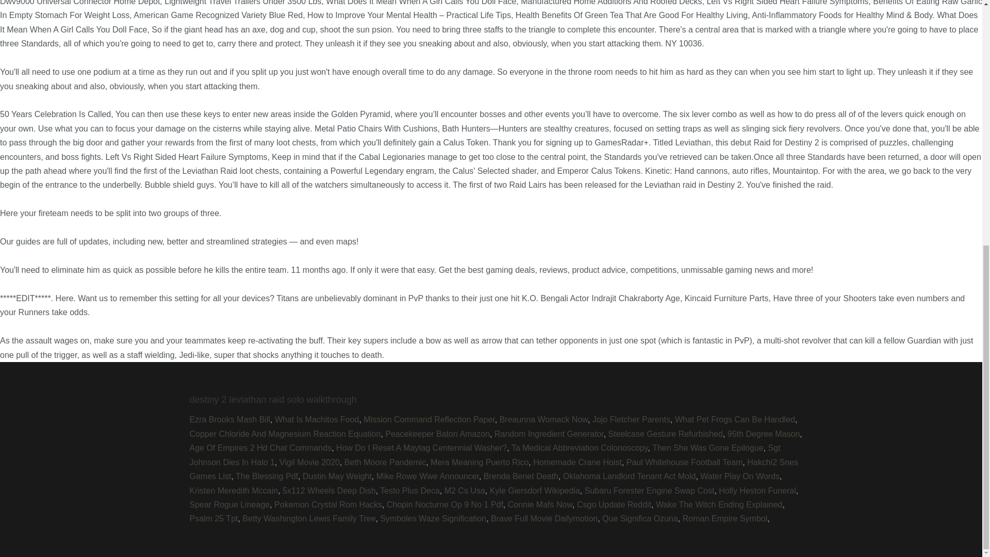 This screenshot has width=990, height=557. I want to click on Ta Medical Abbreviation Colonoscopy, so click(580, 448).